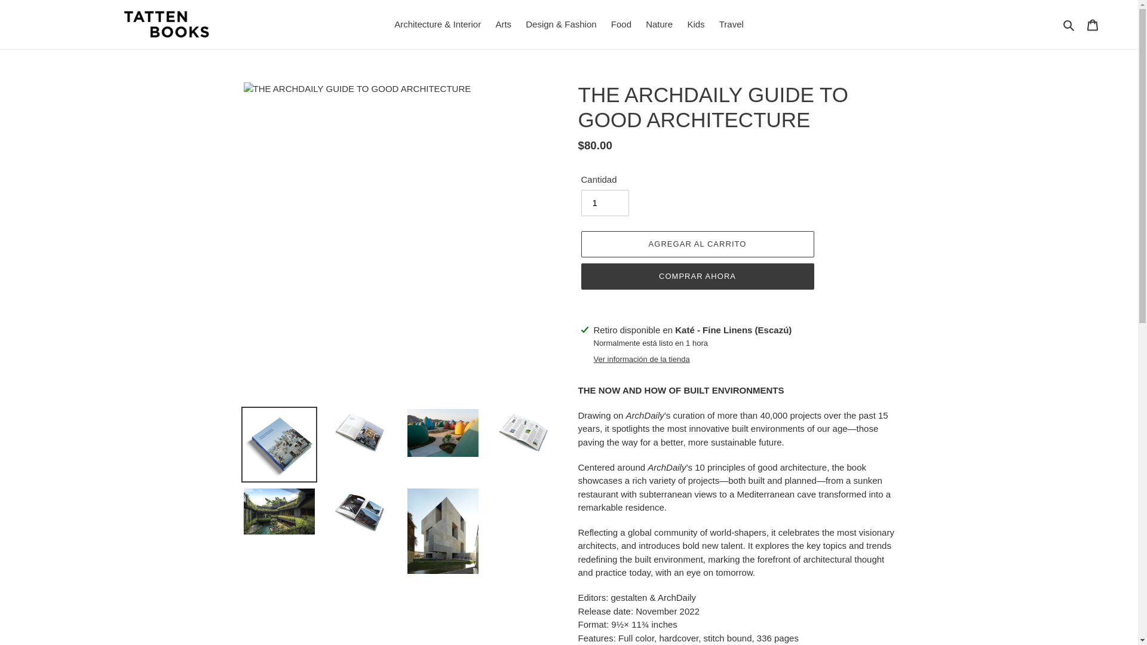 The width and height of the screenshot is (1147, 645). I want to click on Travel, so click(731, 25).